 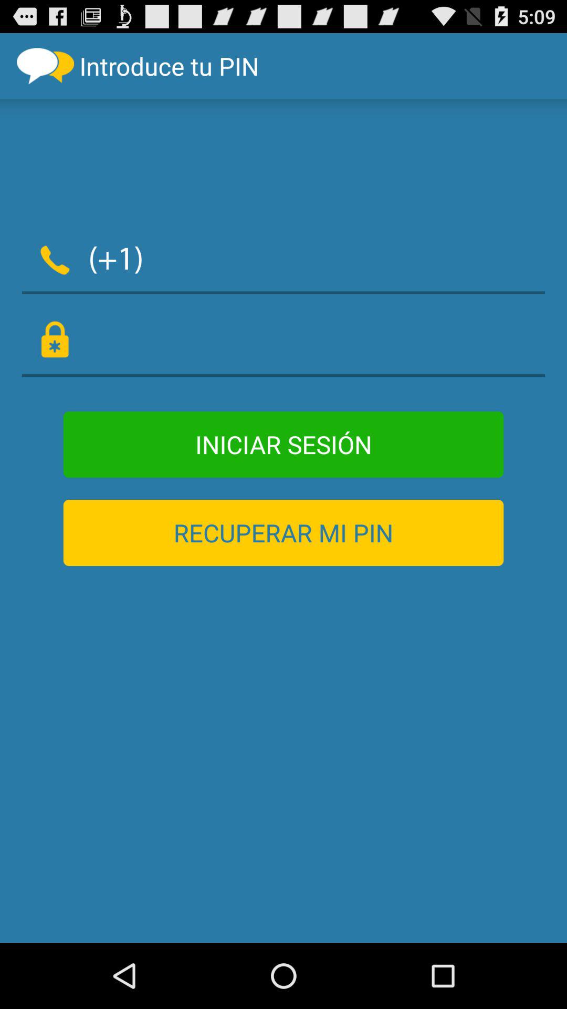 I want to click on turn on the recuperar mi pin, so click(x=283, y=533).